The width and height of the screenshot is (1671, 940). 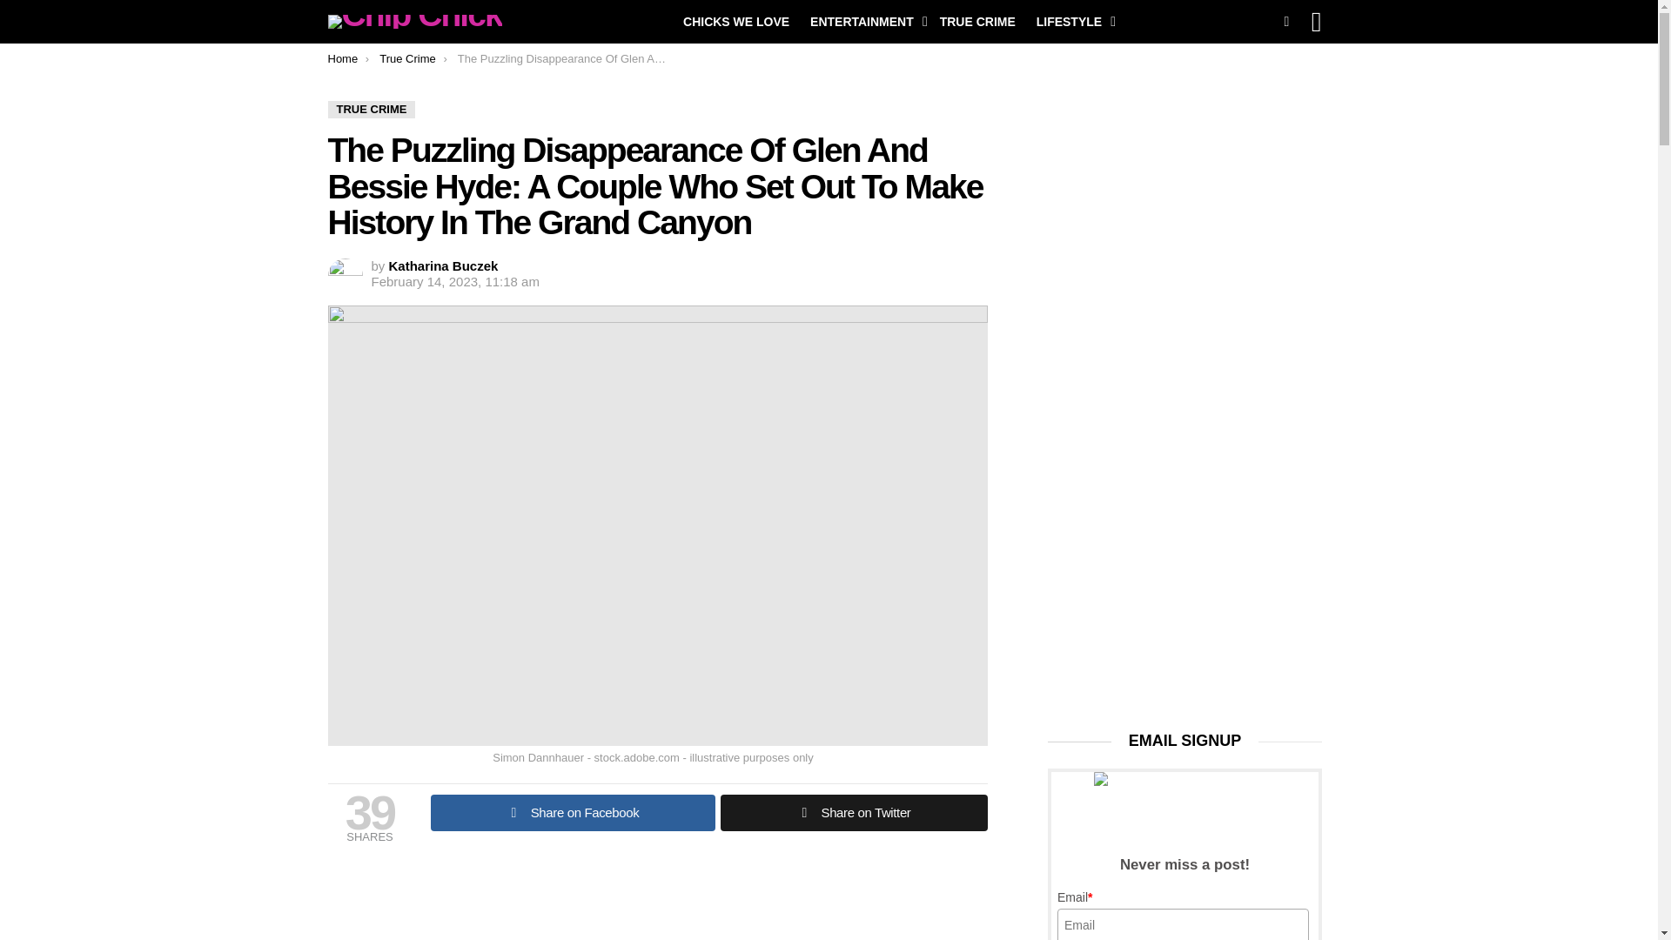 I want to click on Email, so click(x=1183, y=924).